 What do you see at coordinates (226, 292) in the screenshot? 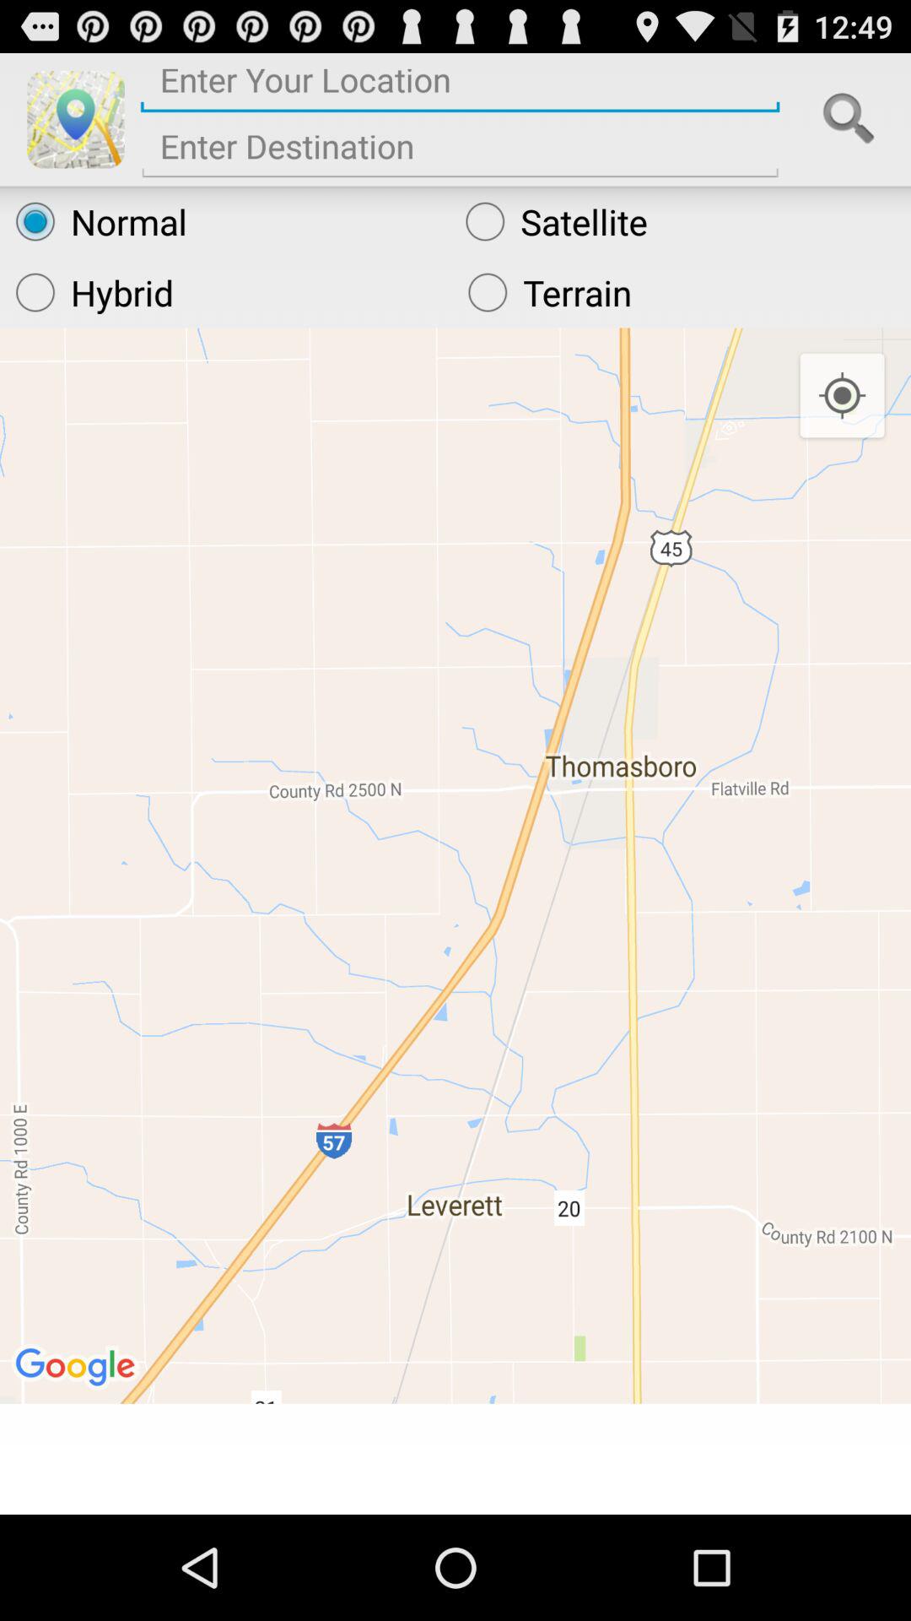
I see `open the hybrid` at bounding box center [226, 292].